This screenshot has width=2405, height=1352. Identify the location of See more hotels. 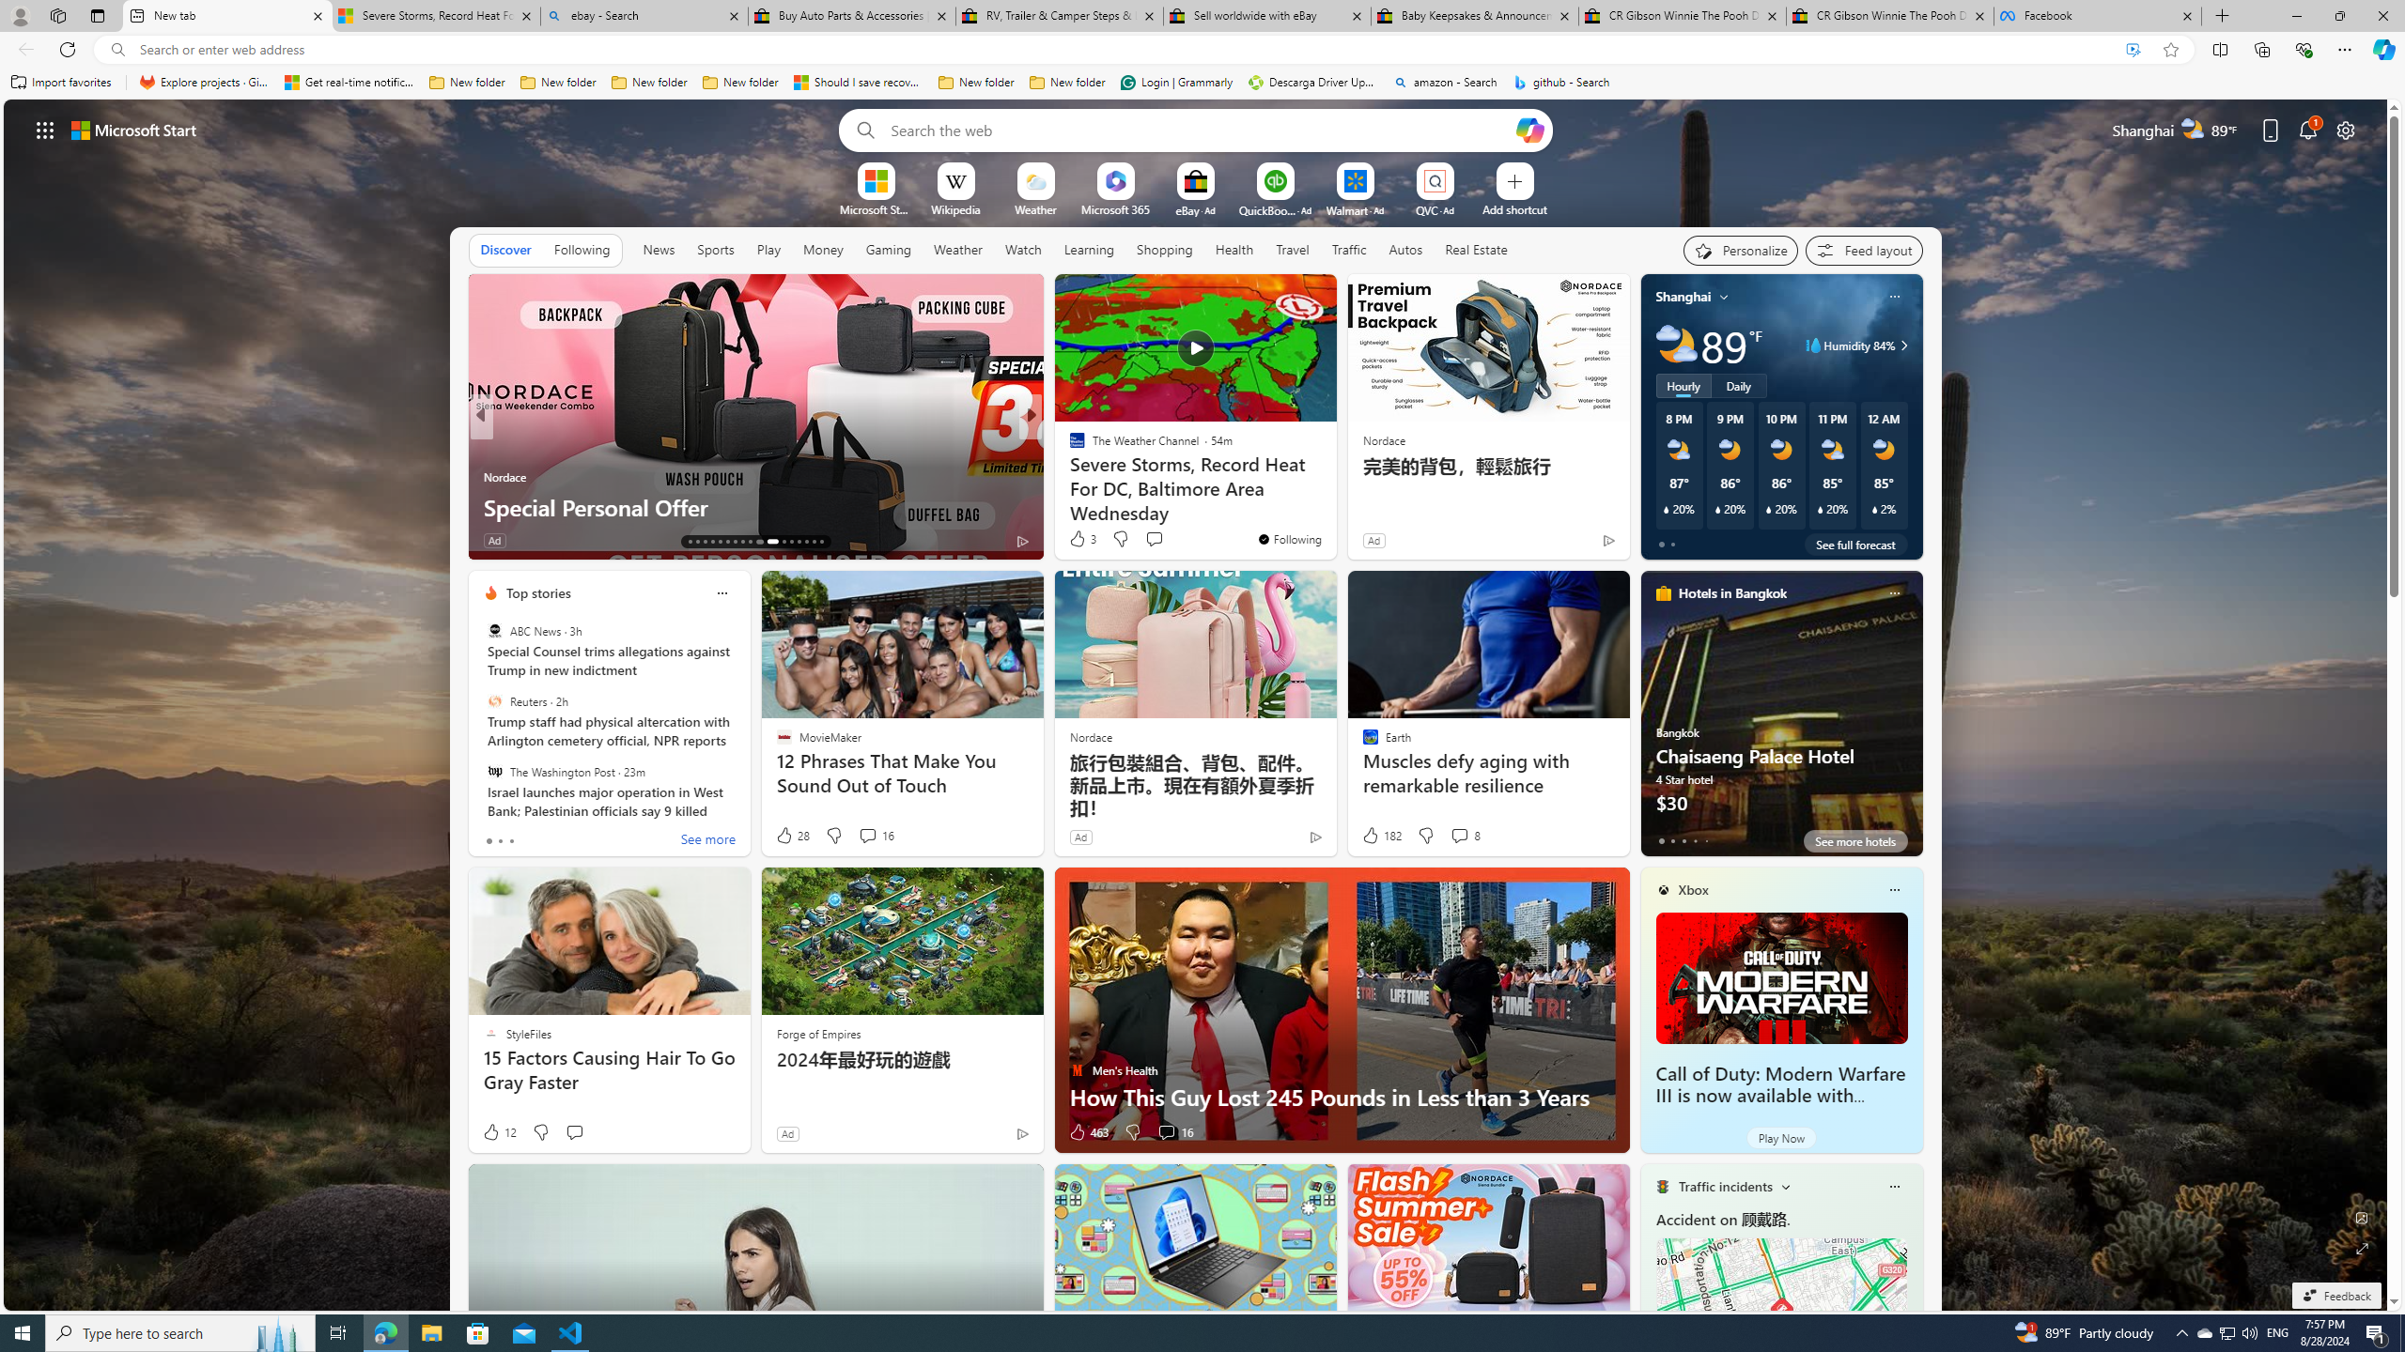
(1855, 841).